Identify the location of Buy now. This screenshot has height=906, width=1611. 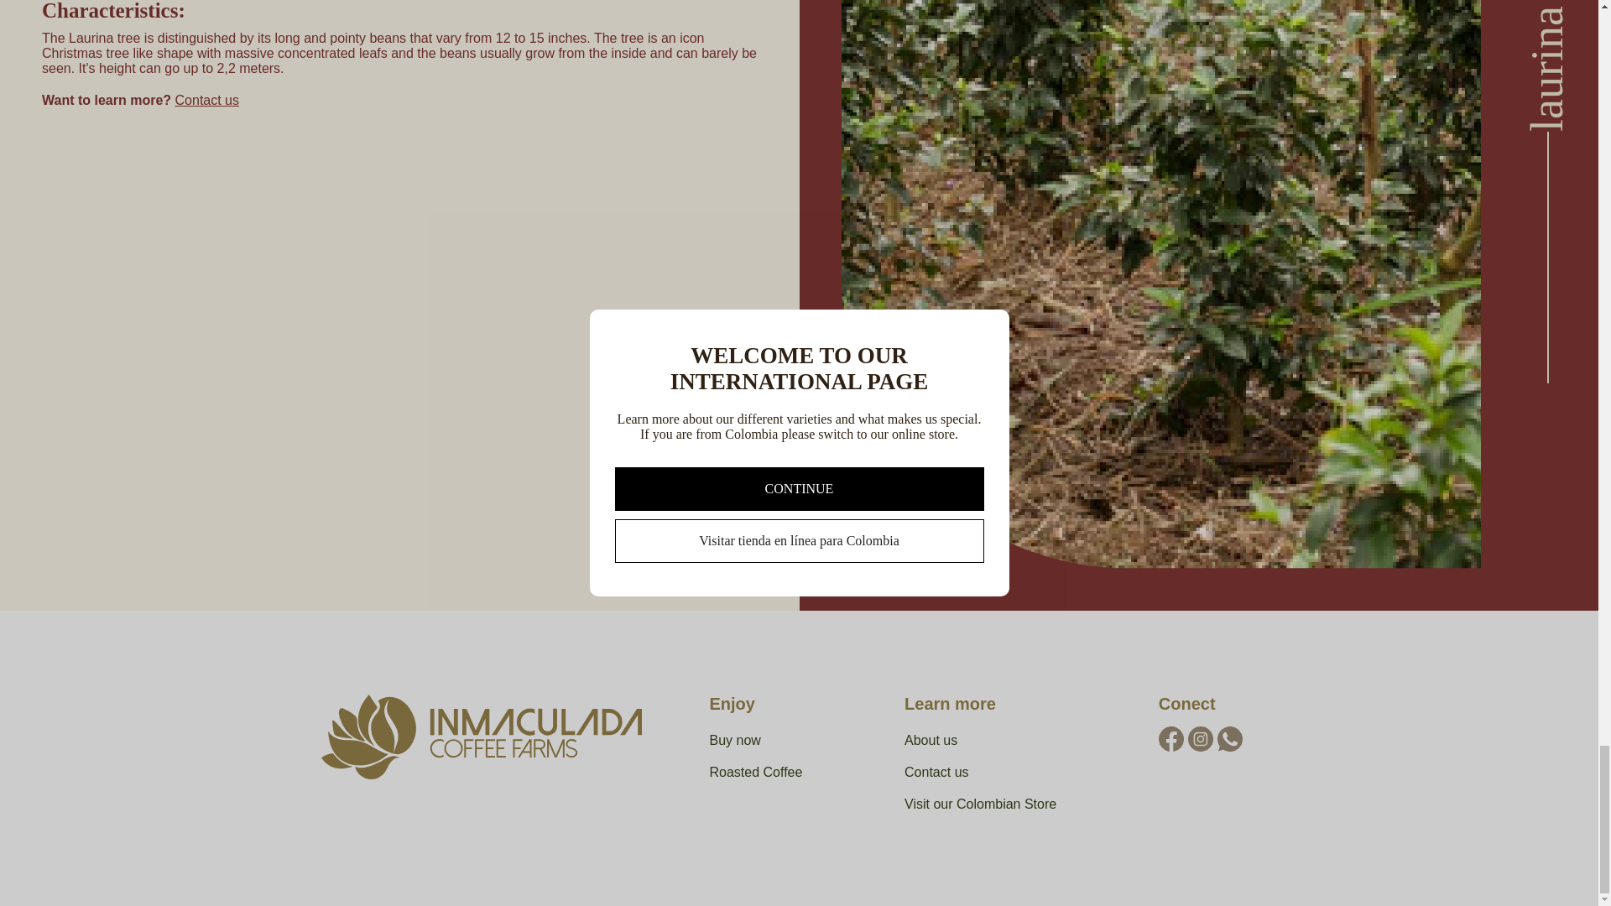
(790, 740).